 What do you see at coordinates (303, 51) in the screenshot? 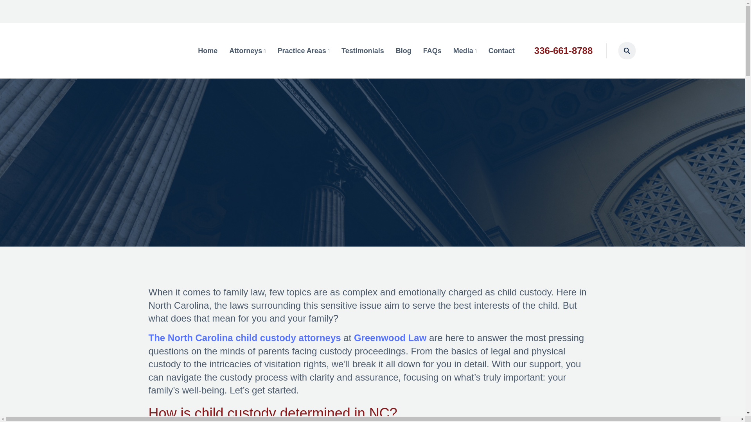
I see `Practice Areas` at bounding box center [303, 51].